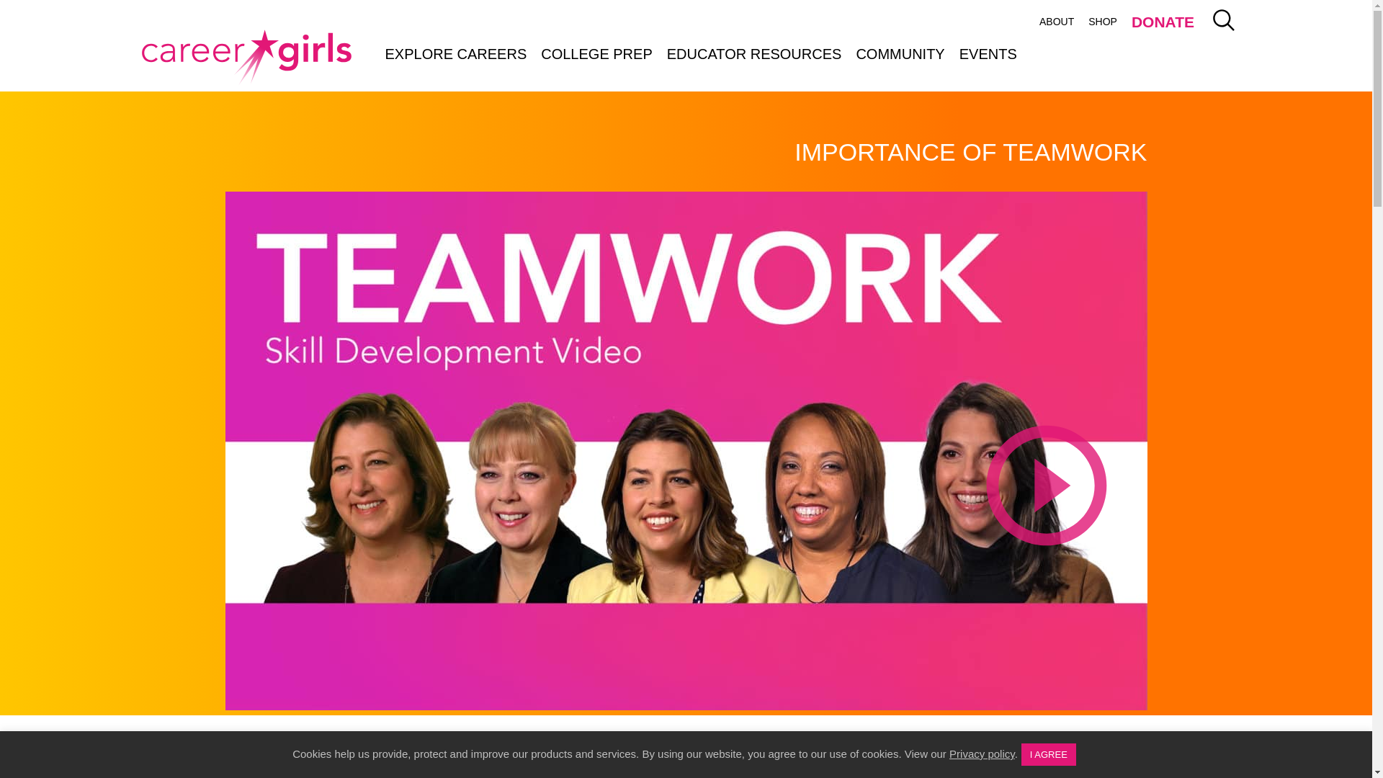 This screenshot has width=1383, height=778. Describe the element at coordinates (1056, 22) in the screenshot. I see `ABOUT` at that location.